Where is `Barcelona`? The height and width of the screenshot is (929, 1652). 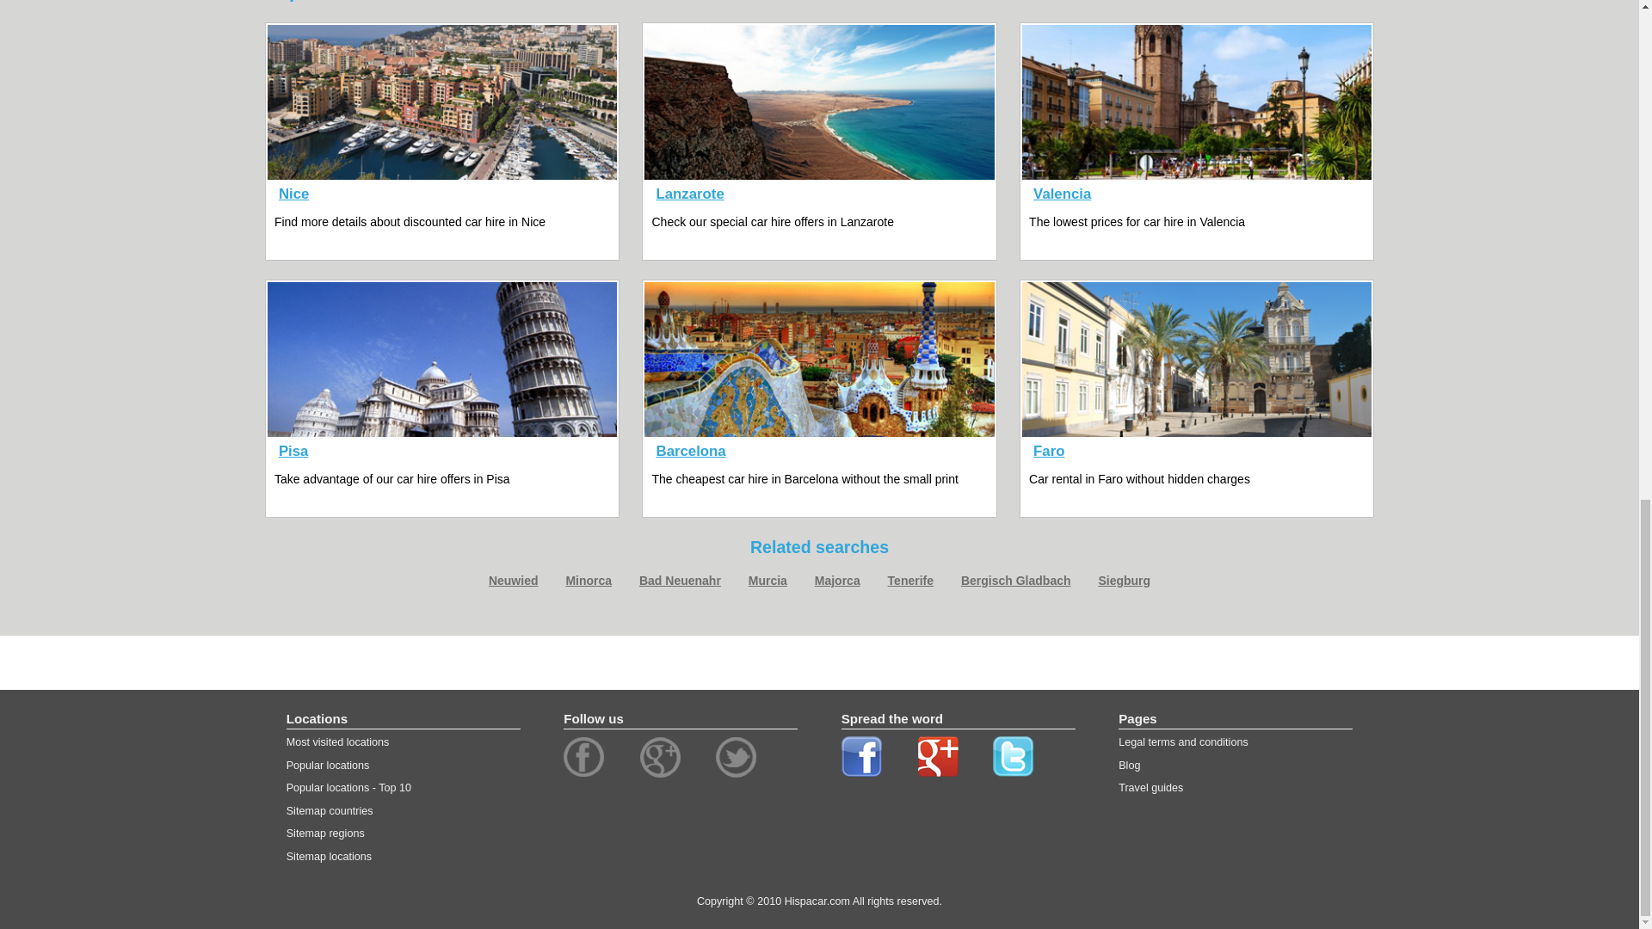
Barcelona is located at coordinates (691, 451).